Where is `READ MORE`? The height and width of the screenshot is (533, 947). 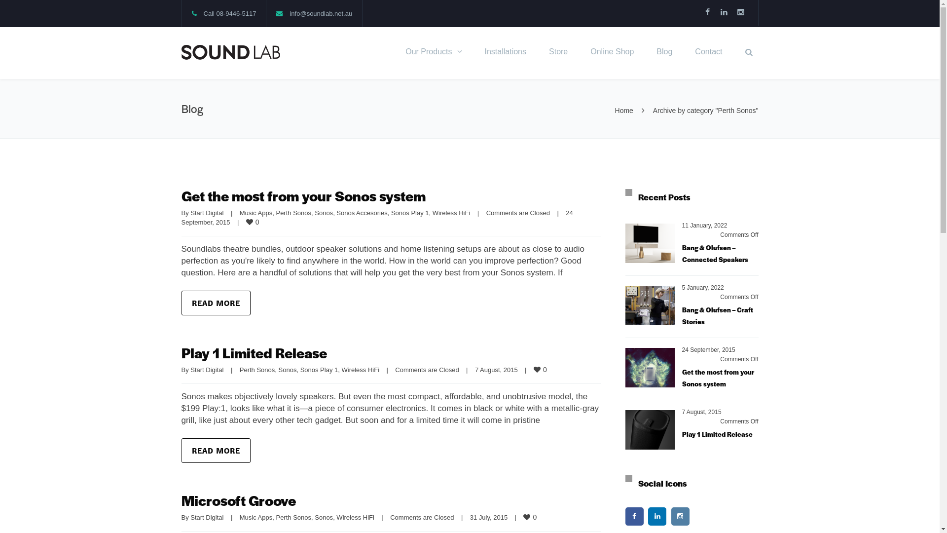 READ MORE is located at coordinates (216, 303).